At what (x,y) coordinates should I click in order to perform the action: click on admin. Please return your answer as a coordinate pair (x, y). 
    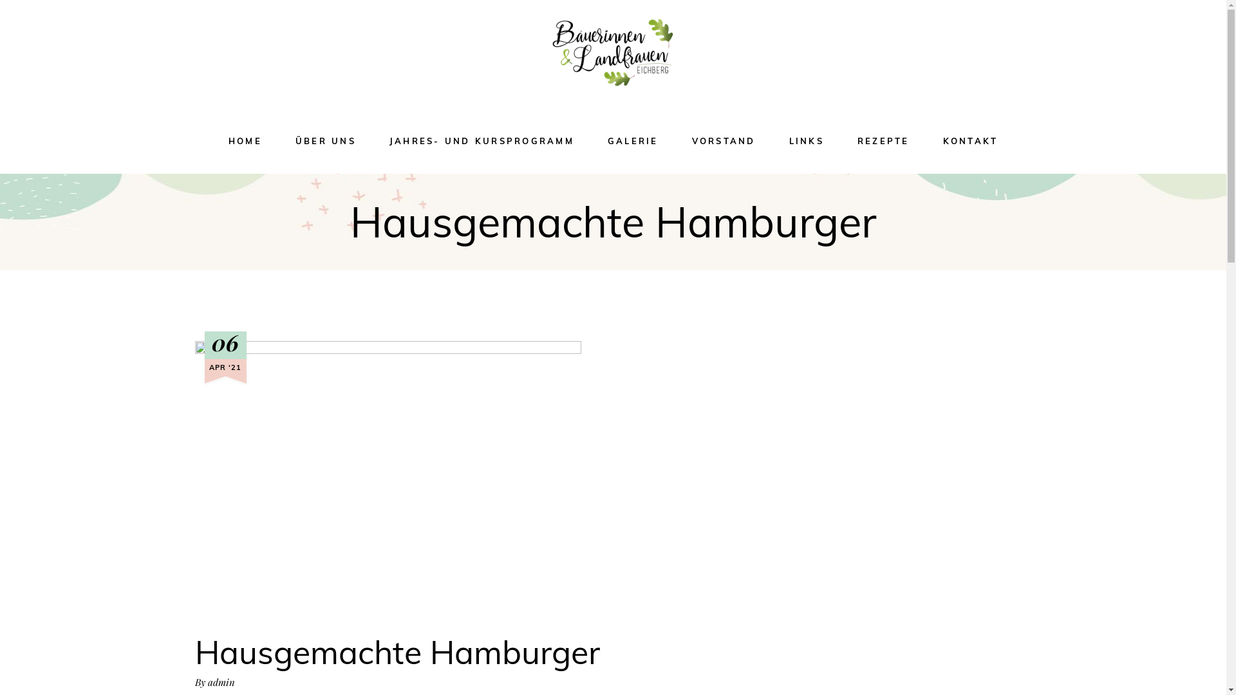
    Looking at the image, I should click on (221, 682).